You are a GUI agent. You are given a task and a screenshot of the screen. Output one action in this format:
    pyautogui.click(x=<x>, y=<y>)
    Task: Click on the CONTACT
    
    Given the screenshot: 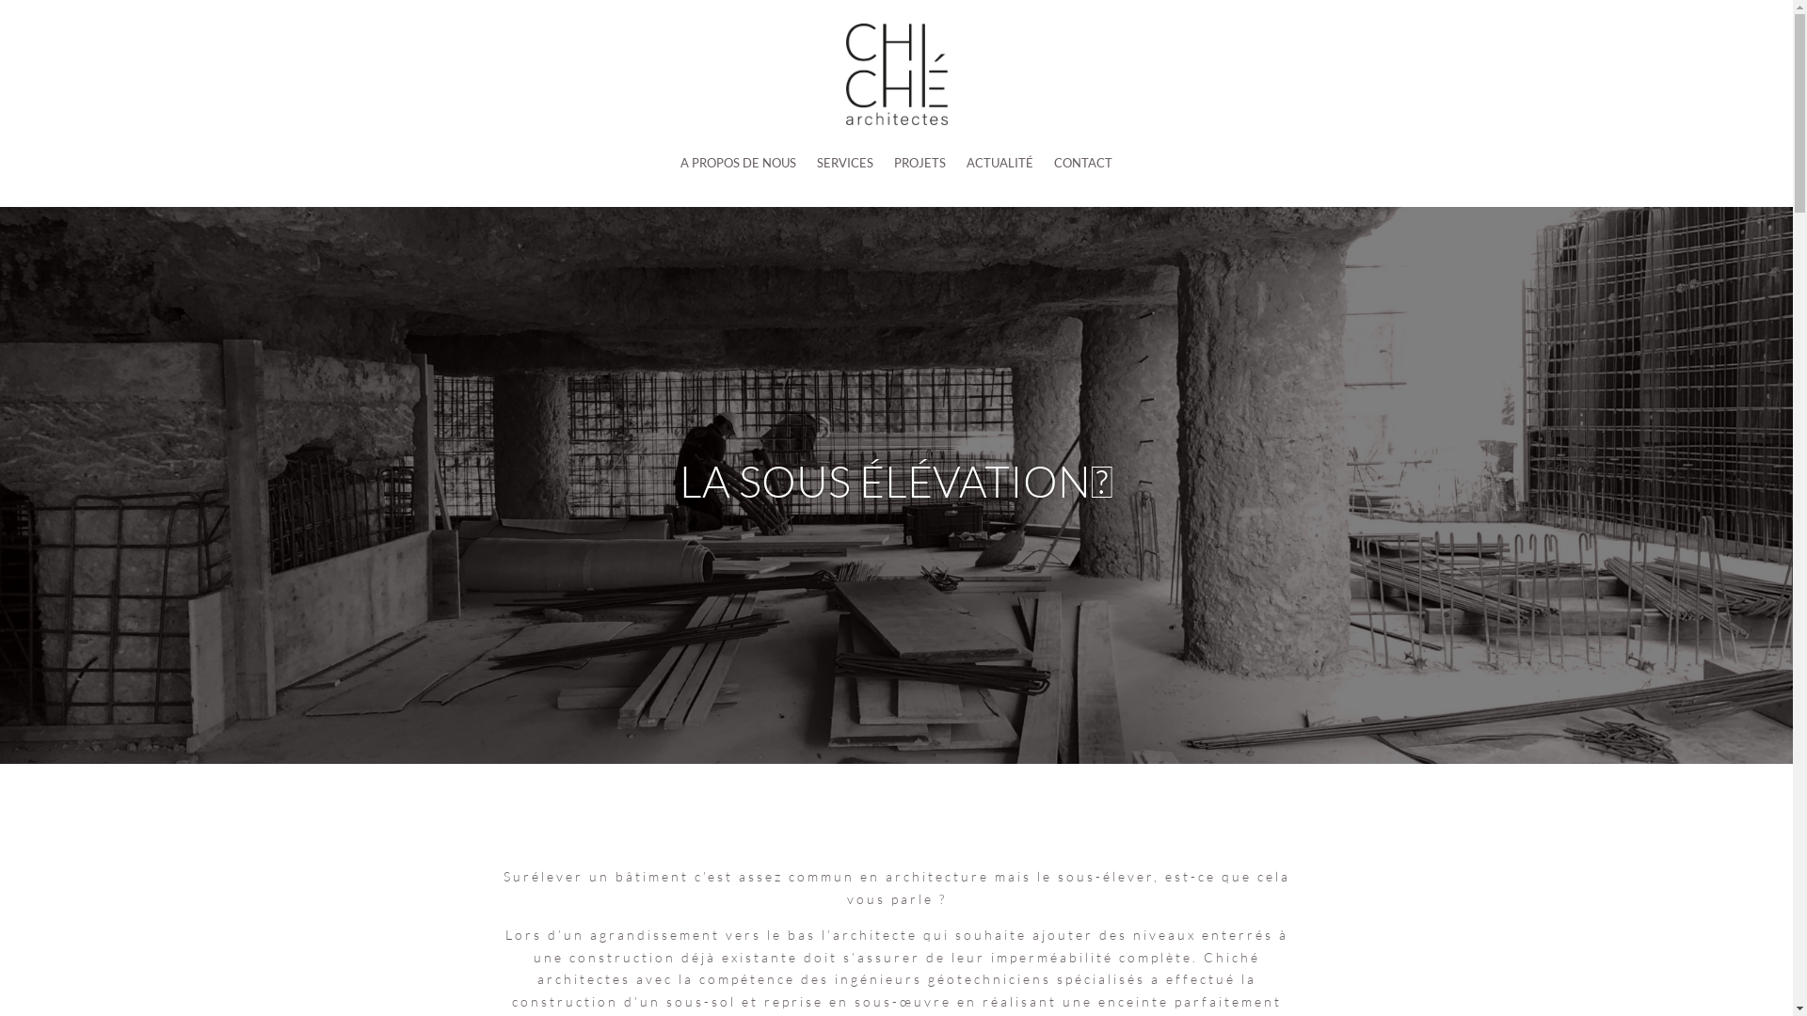 What is the action you would take?
    pyautogui.click(x=1083, y=164)
    